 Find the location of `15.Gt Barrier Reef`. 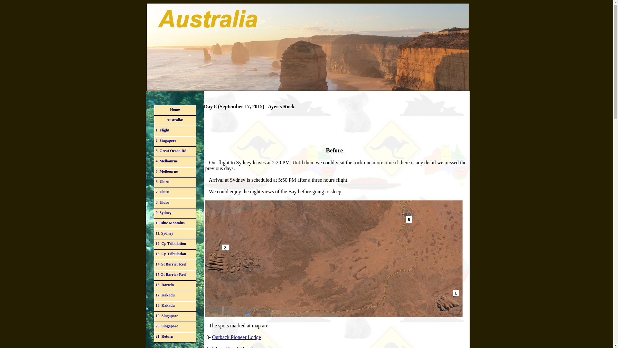

15.Gt Barrier Reef is located at coordinates (175, 275).